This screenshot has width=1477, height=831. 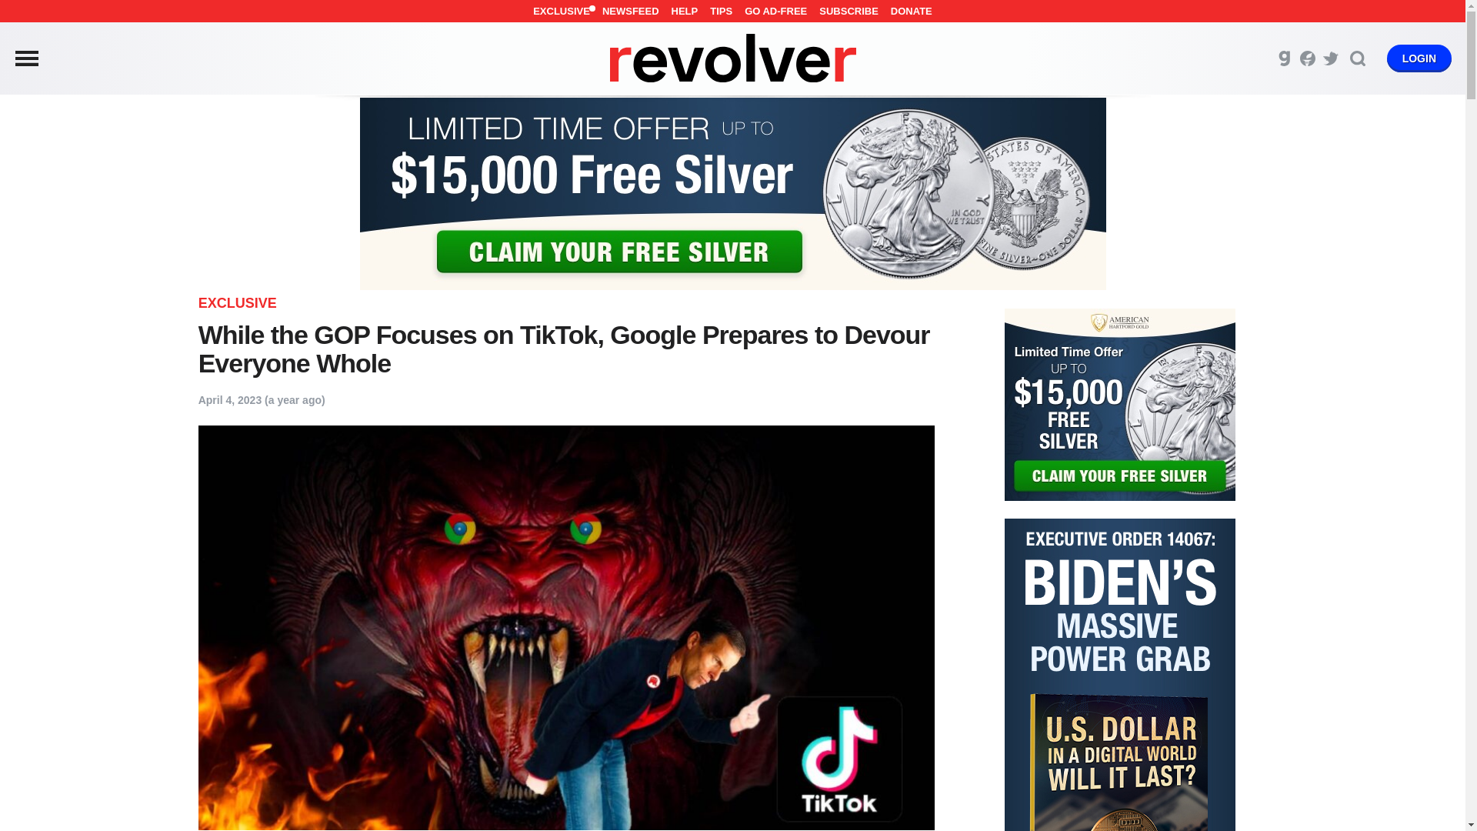 What do you see at coordinates (1331, 58) in the screenshot?
I see `Twitter` at bounding box center [1331, 58].